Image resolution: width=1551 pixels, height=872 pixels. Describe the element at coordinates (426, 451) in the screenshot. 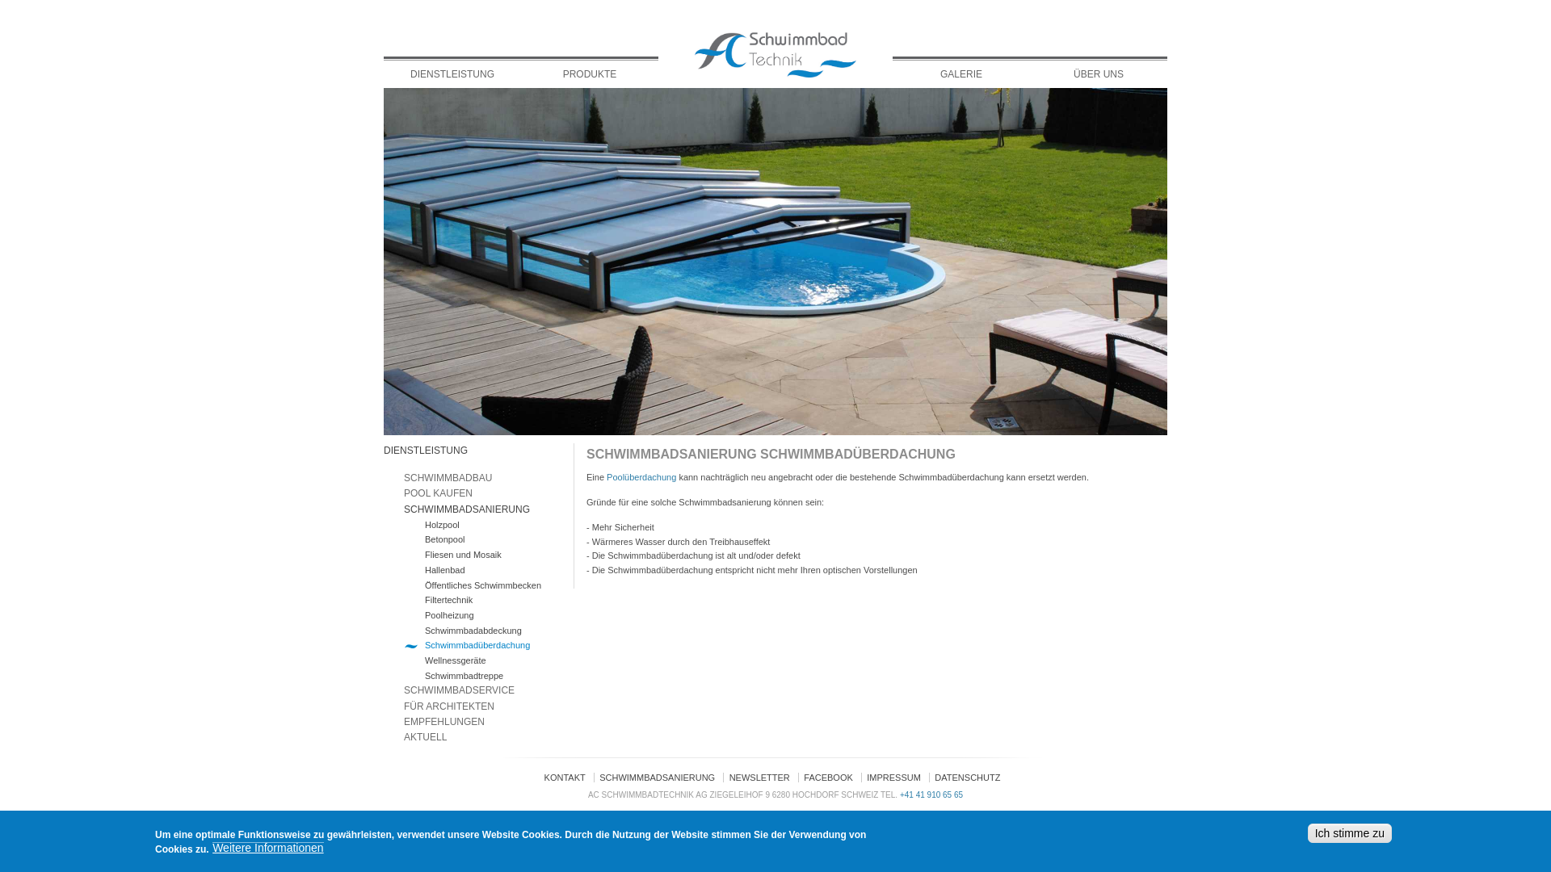

I see `DIENSTLEISTUNG` at that location.